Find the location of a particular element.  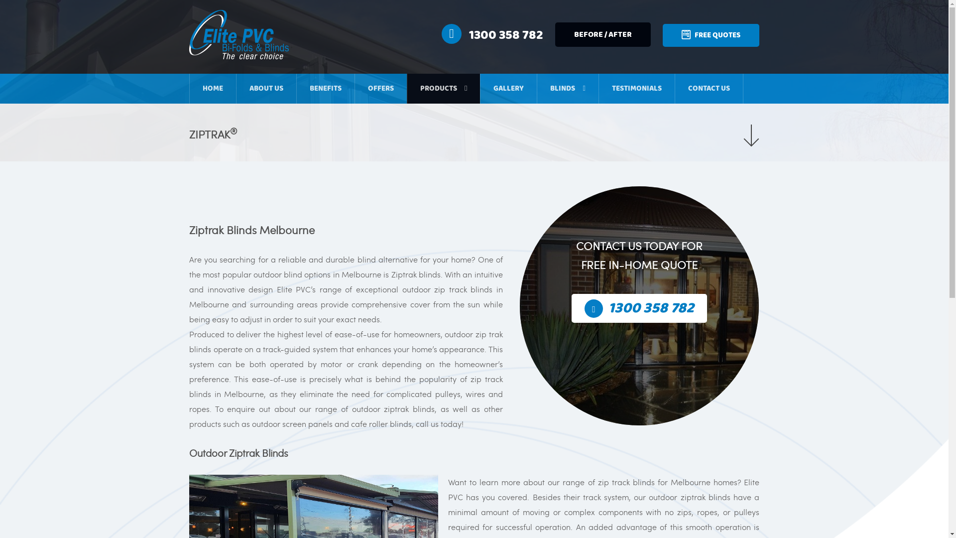

BENEFITS is located at coordinates (326, 89).